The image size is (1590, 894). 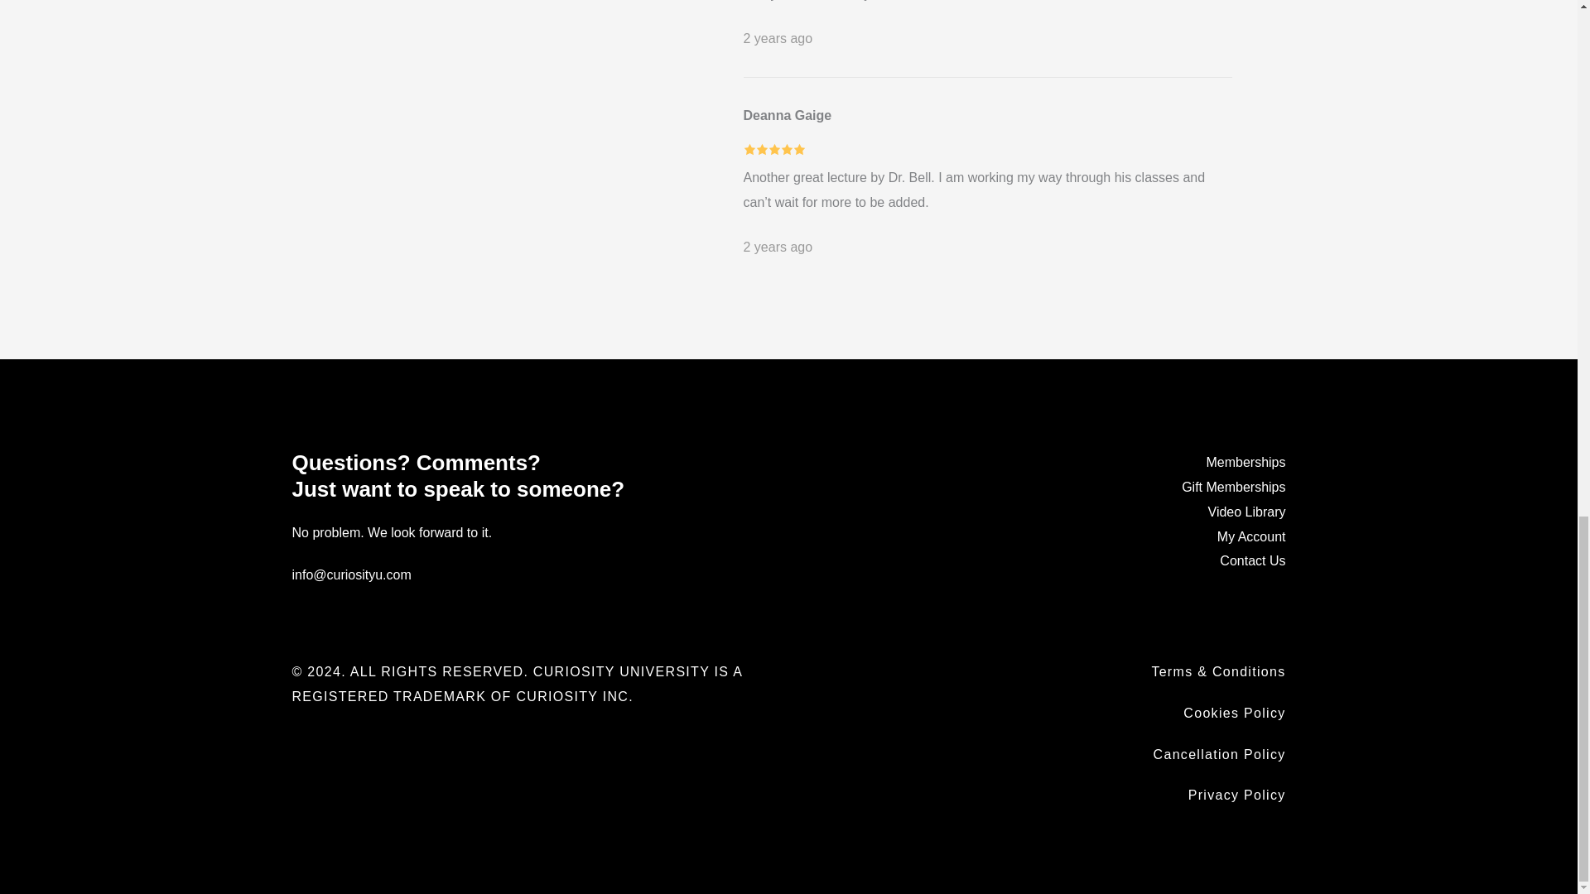 What do you see at coordinates (1252, 560) in the screenshot?
I see `Contact Us` at bounding box center [1252, 560].